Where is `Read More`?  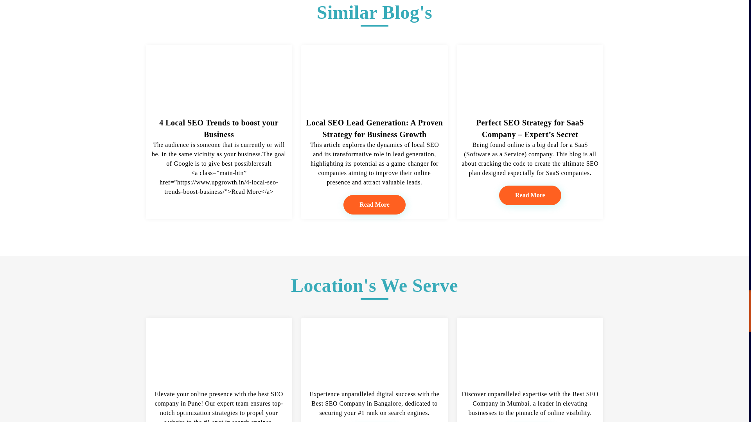
Read More is located at coordinates (530, 195).